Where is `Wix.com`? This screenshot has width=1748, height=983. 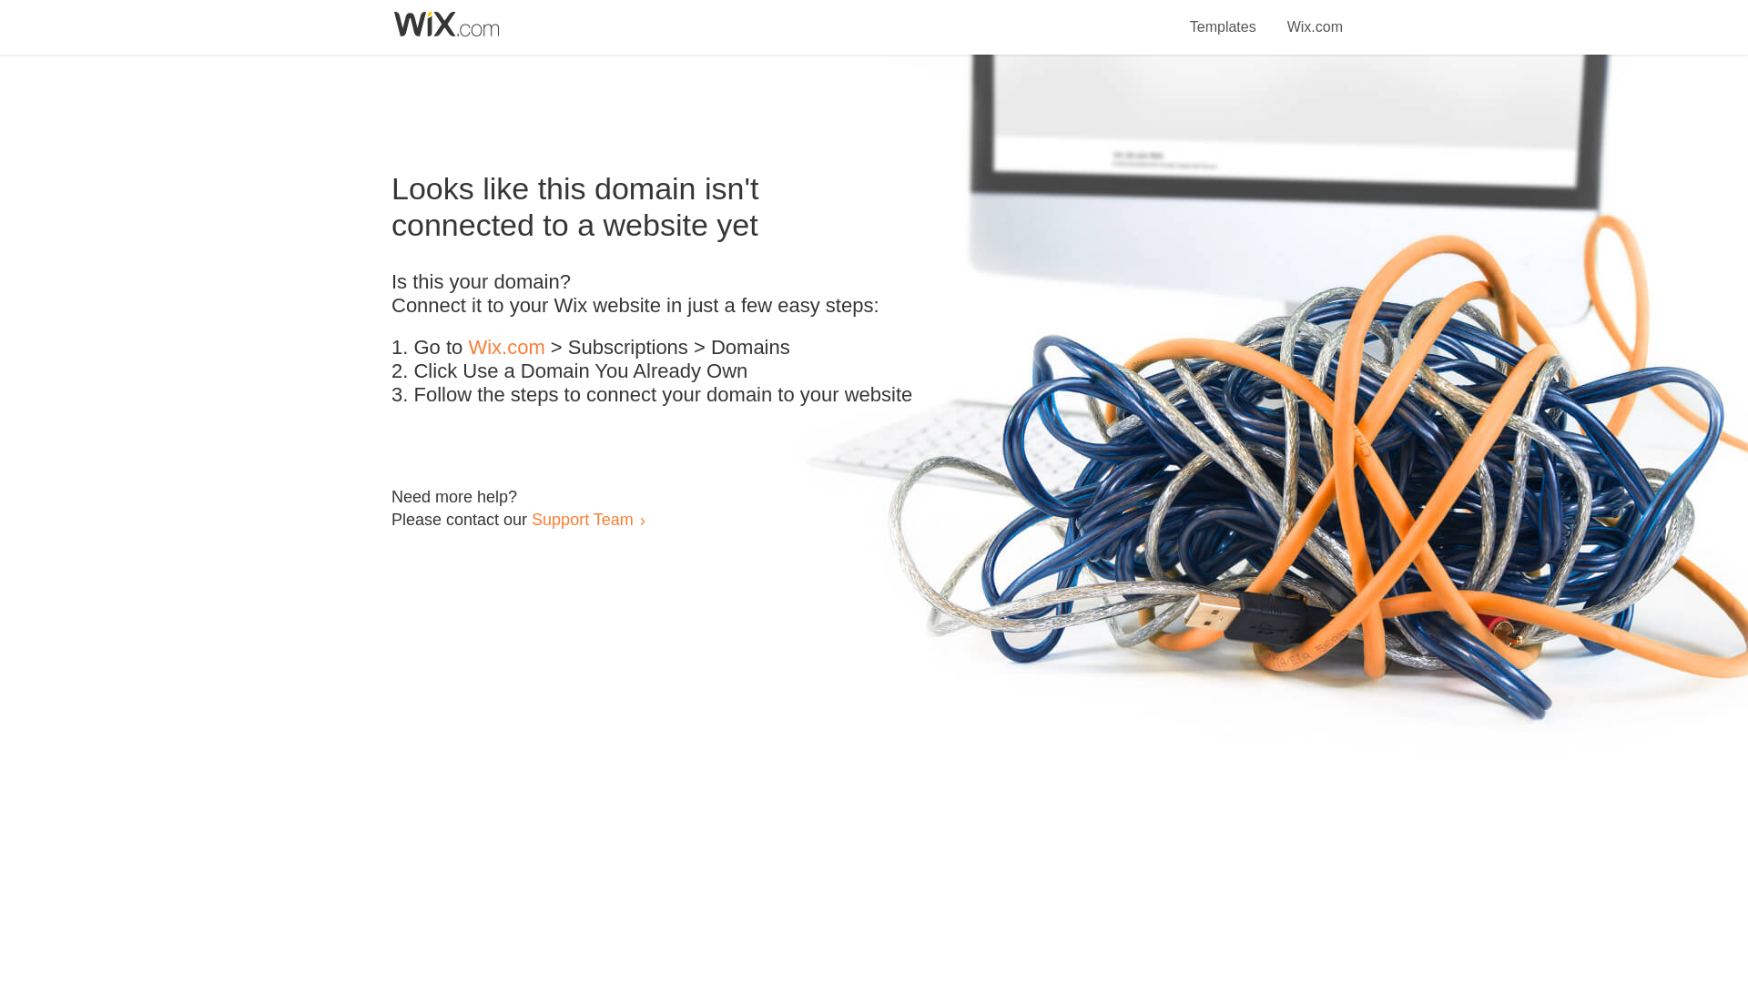
Wix.com is located at coordinates (506, 348).